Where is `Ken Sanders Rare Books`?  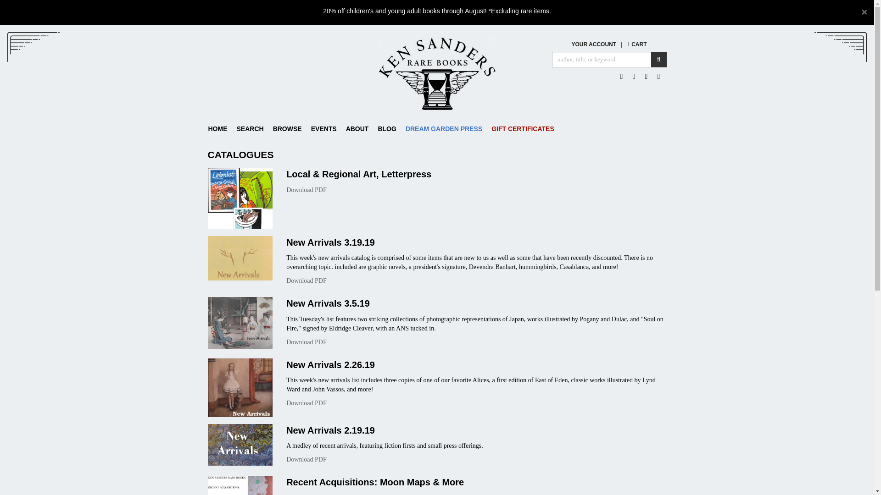
Ken Sanders Rare Books is located at coordinates (436, 73).